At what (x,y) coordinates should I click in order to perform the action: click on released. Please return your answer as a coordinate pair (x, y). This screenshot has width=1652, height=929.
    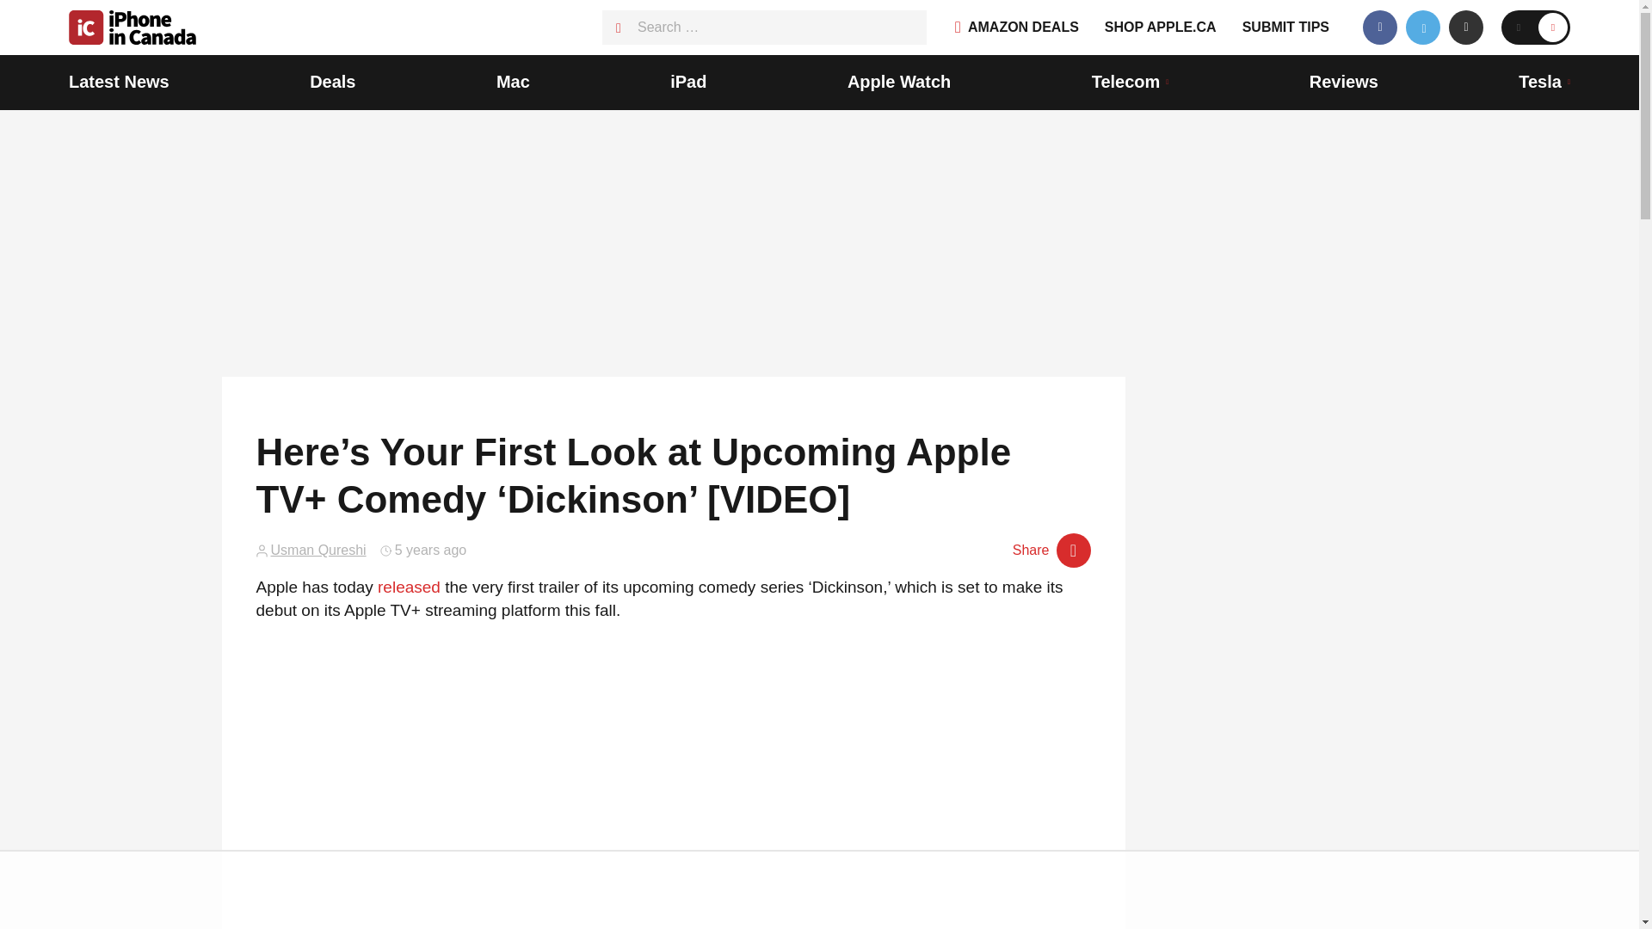
    Looking at the image, I should click on (410, 587).